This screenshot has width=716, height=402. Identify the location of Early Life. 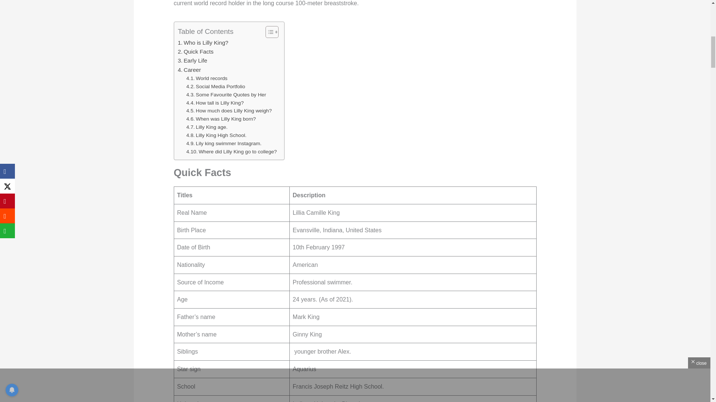
(192, 60).